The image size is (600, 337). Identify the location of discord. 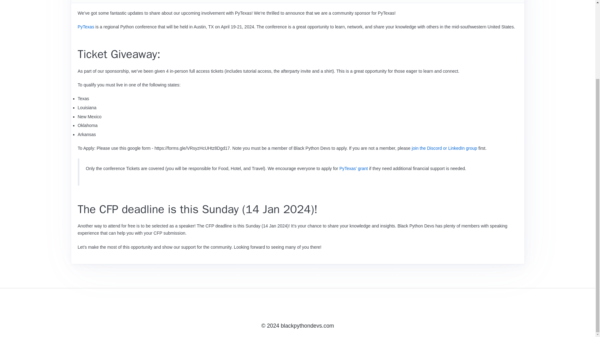
(263, 307).